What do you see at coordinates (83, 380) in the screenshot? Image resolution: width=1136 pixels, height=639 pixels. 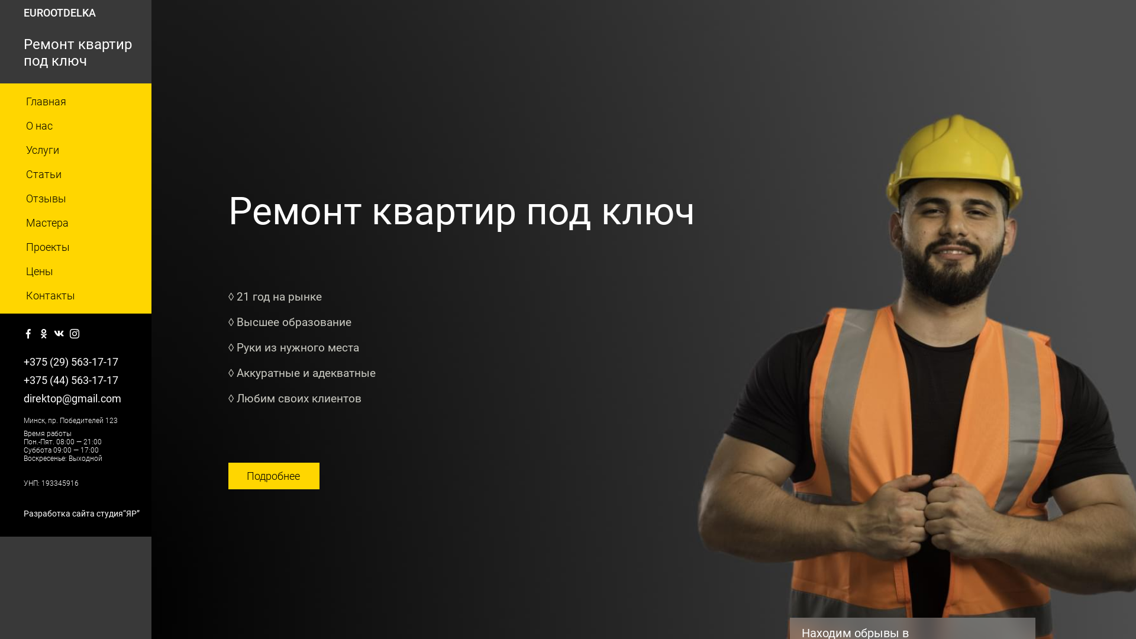 I see `+375 (44) 563-17-17` at bounding box center [83, 380].